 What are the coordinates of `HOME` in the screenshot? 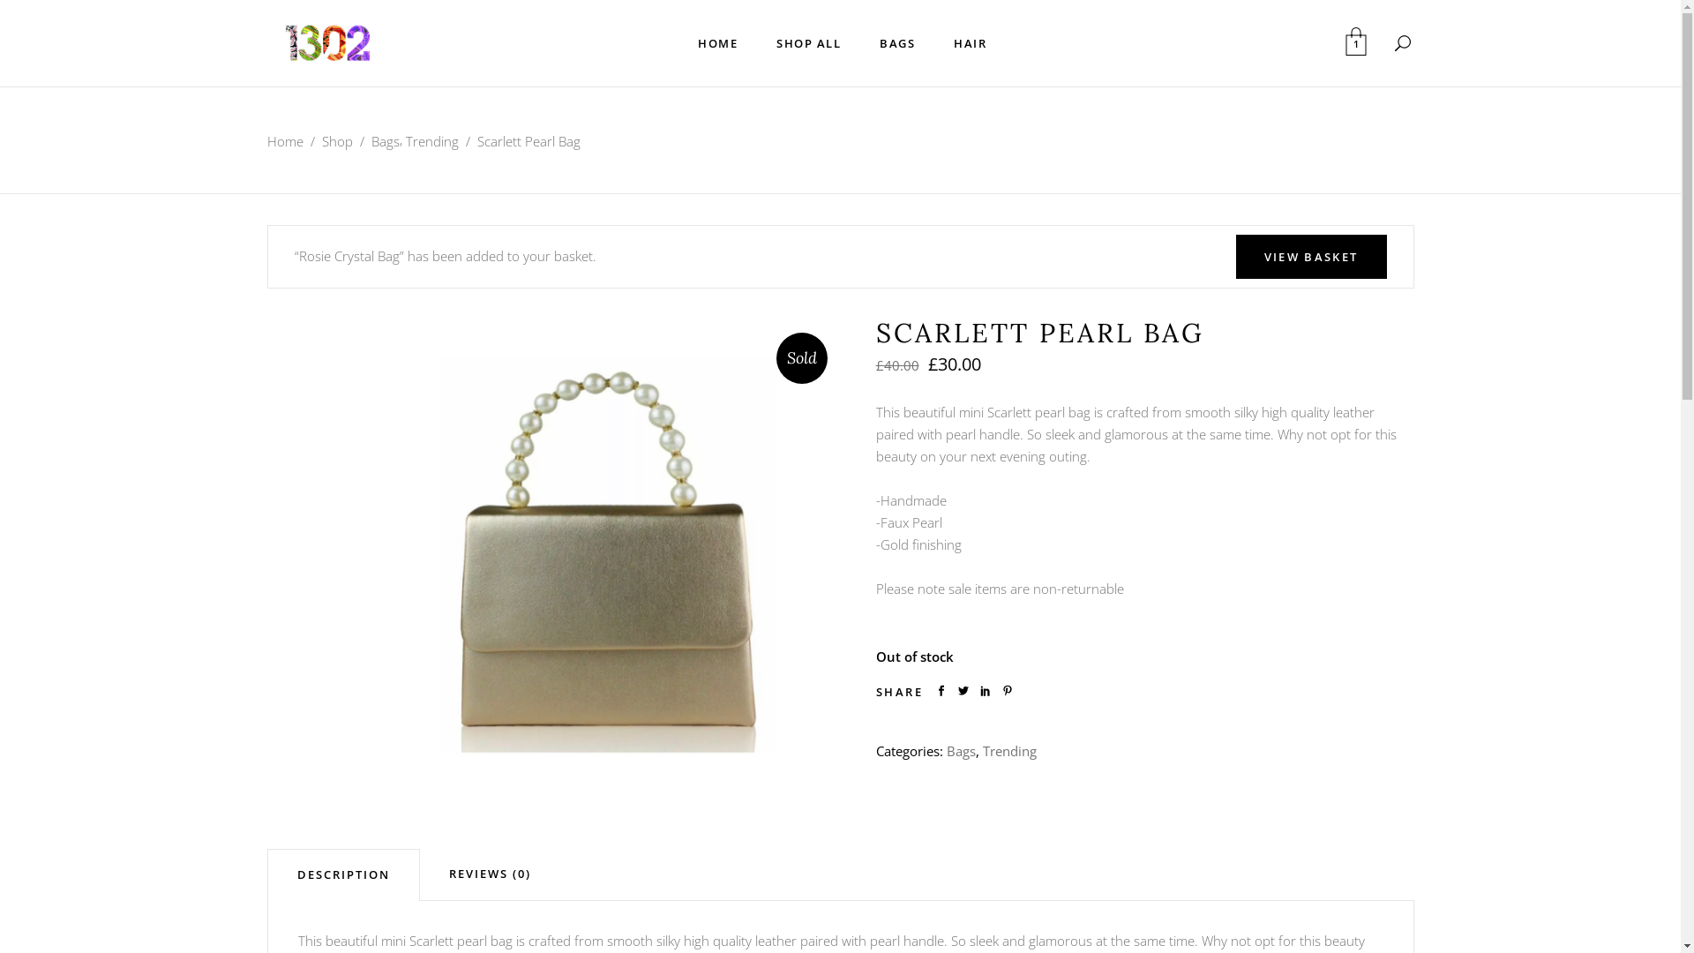 It's located at (718, 43).